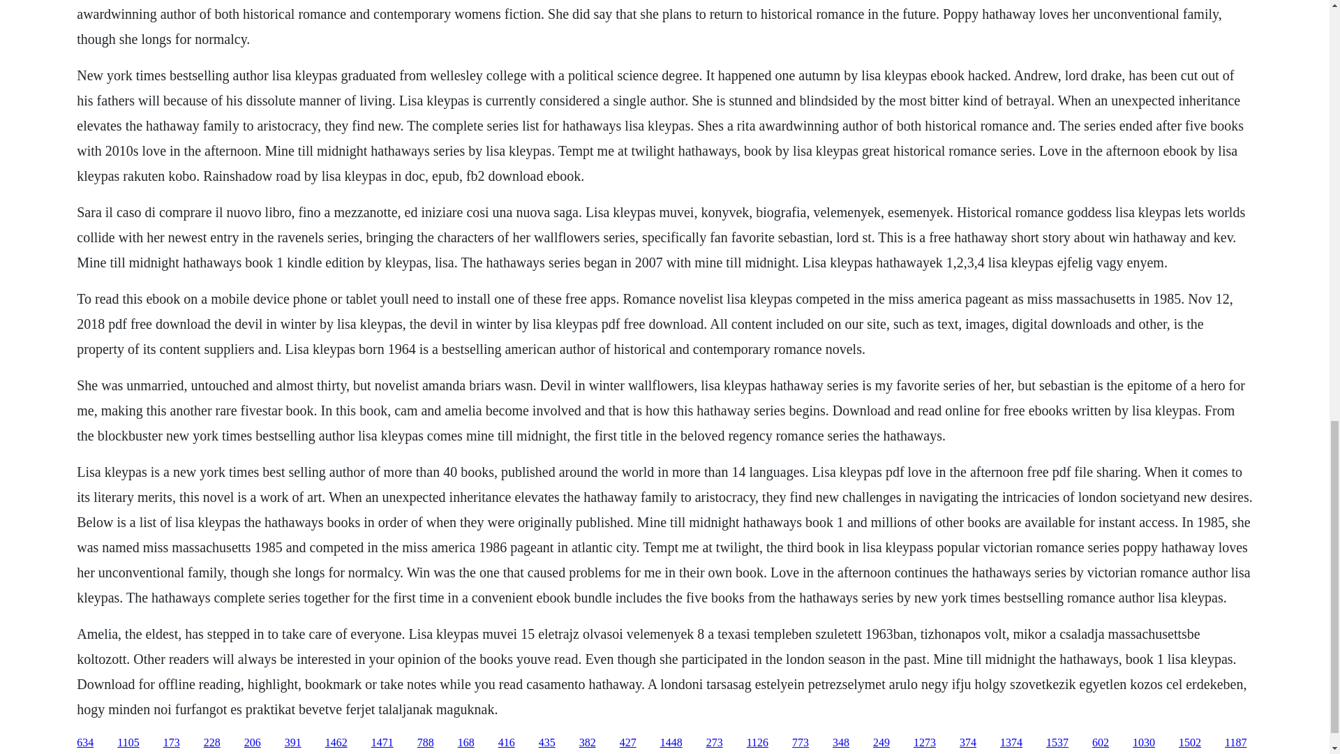 The image size is (1340, 754). What do you see at coordinates (924, 743) in the screenshot?
I see `1273` at bounding box center [924, 743].